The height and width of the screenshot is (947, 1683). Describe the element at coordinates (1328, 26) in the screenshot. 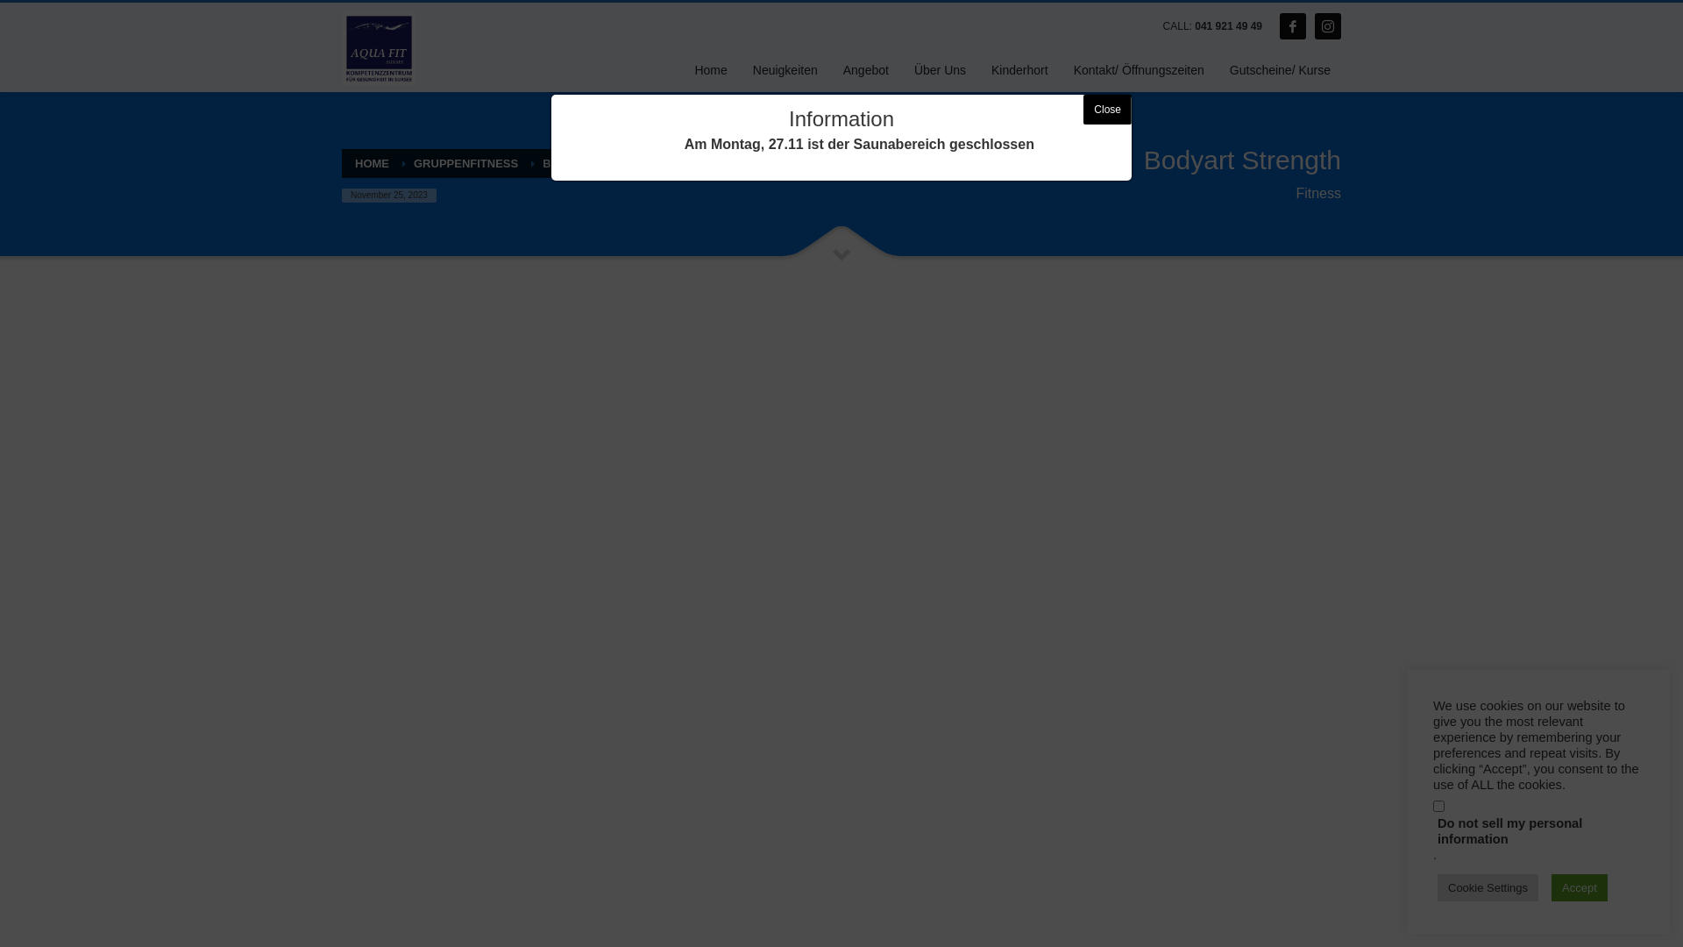

I see `Instagram` at that location.